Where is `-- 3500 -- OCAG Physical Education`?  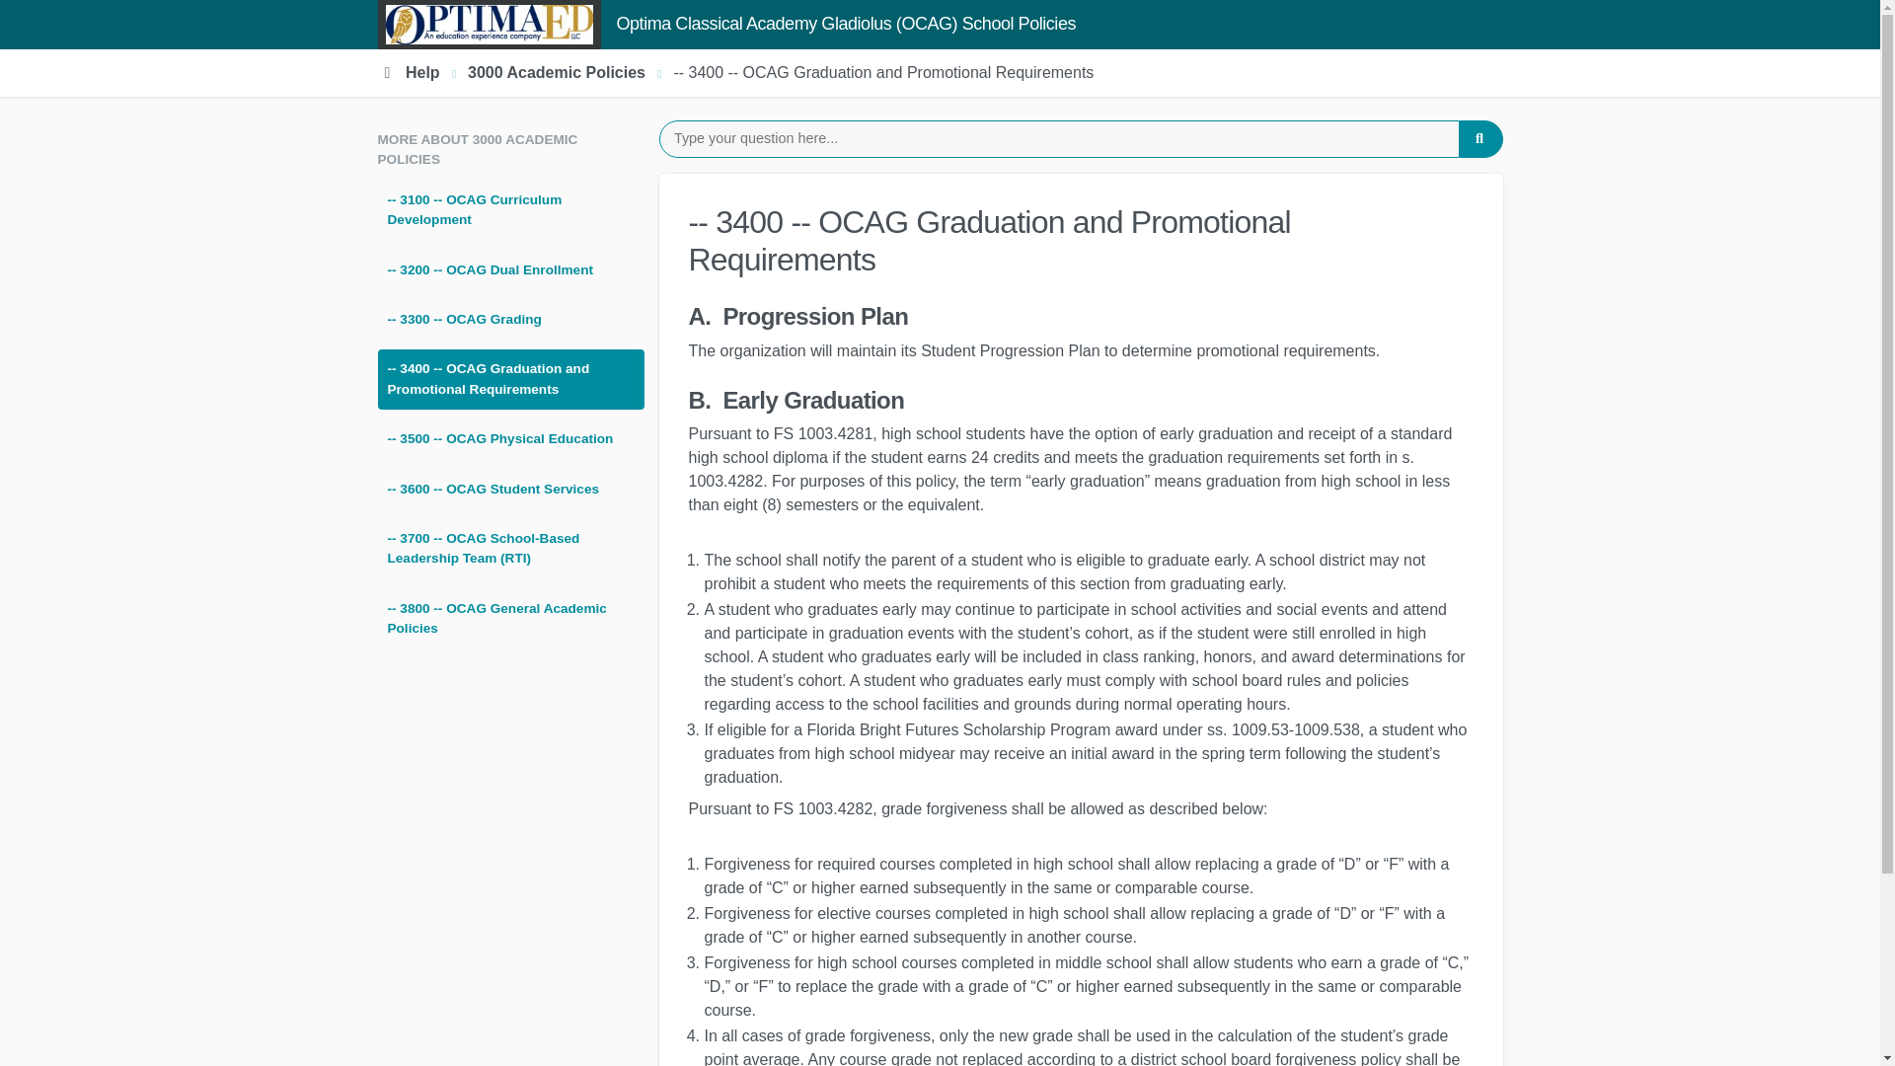 -- 3500 -- OCAG Physical Education is located at coordinates (510, 439).